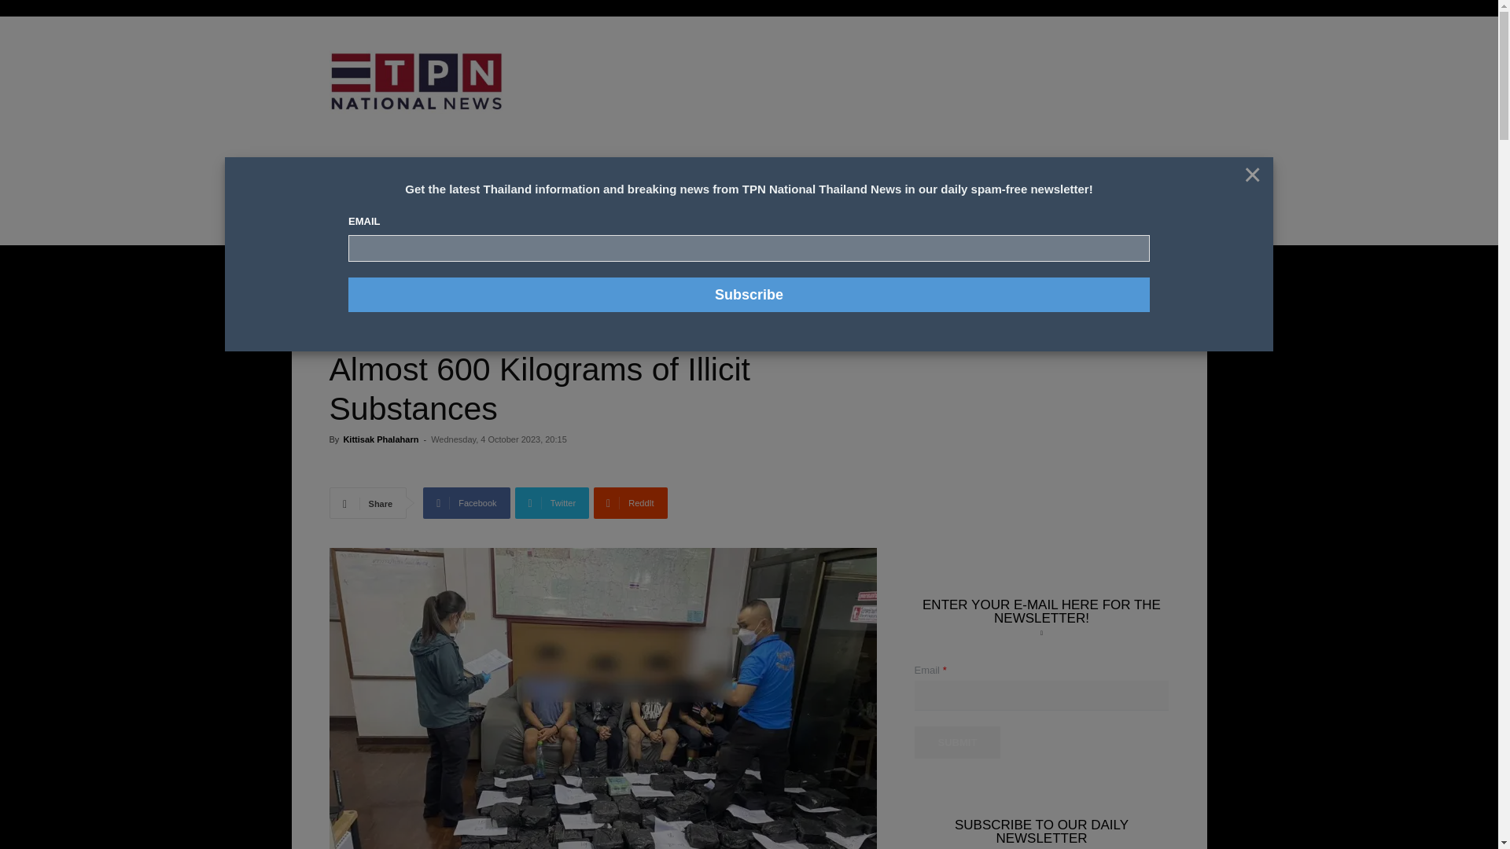  Describe the element at coordinates (440, 189) in the screenshot. I see `CRIME` at that location.